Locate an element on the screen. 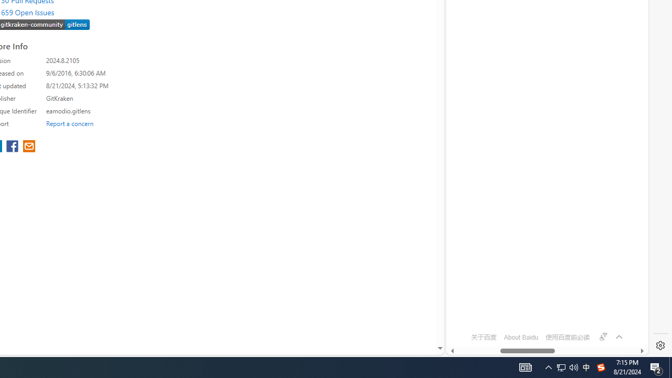 The image size is (672, 378). share extension on facebook is located at coordinates (14, 147).